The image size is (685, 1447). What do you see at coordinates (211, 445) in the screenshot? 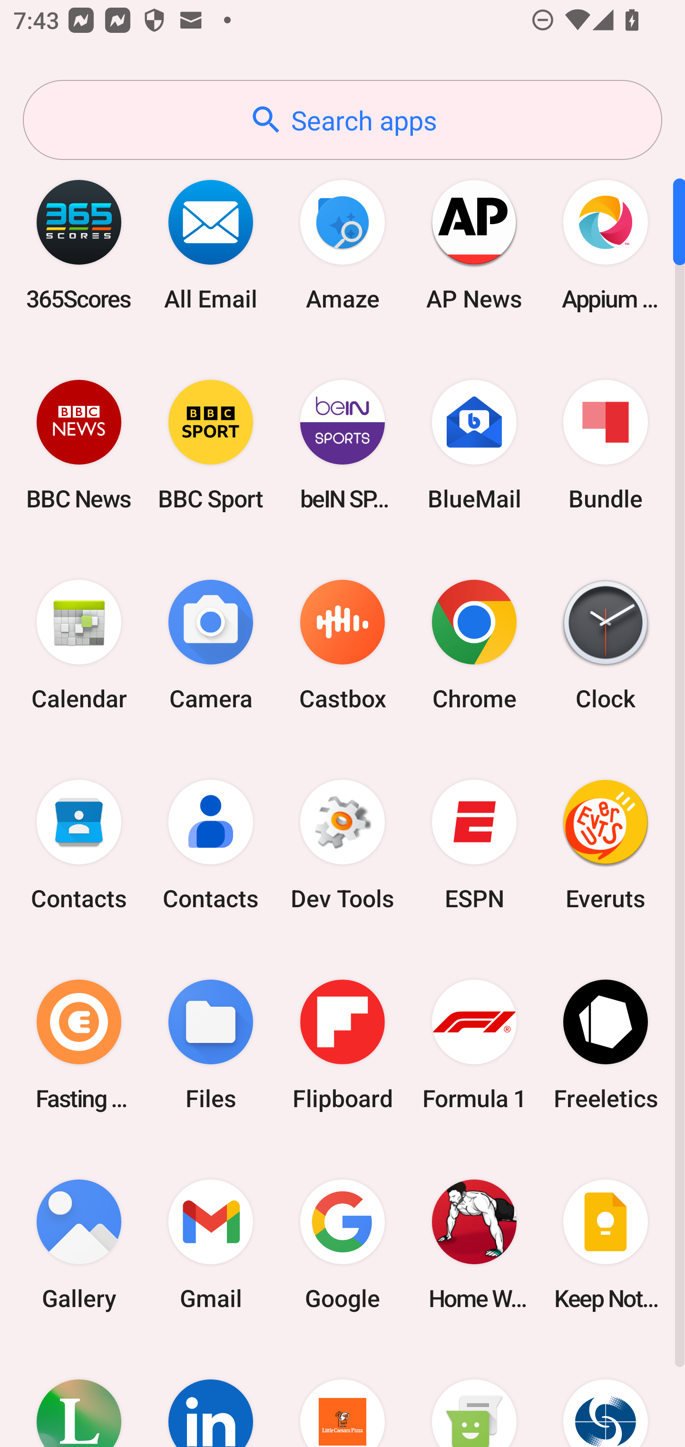
I see `BBC Sport` at bounding box center [211, 445].